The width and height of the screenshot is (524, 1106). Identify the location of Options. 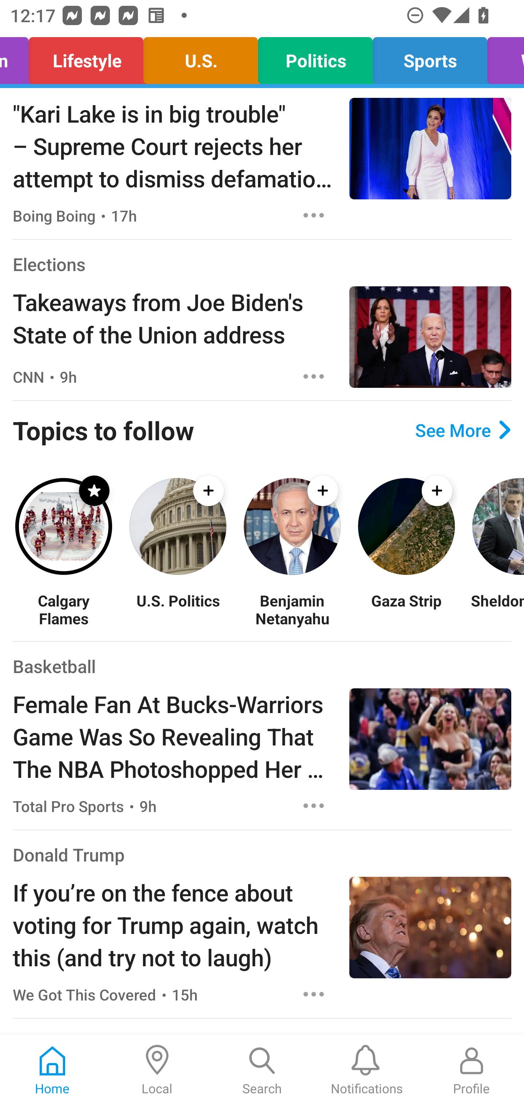
(314, 377).